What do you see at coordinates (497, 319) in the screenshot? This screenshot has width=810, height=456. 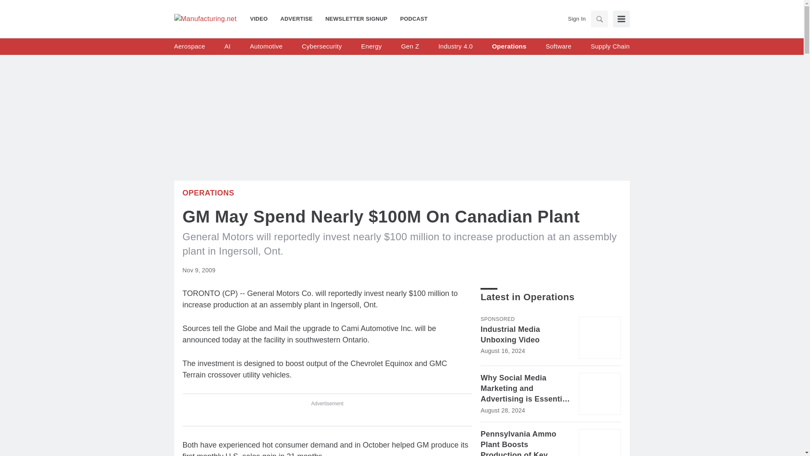 I see `Sponsored` at bounding box center [497, 319].